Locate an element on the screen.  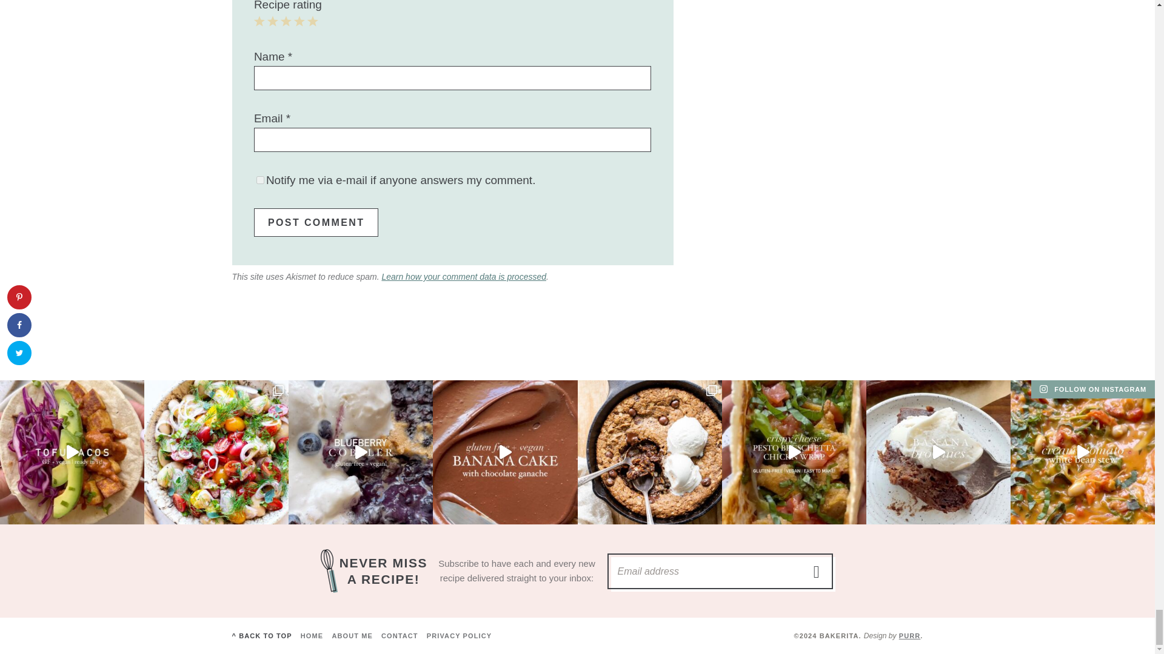
on is located at coordinates (259, 179).